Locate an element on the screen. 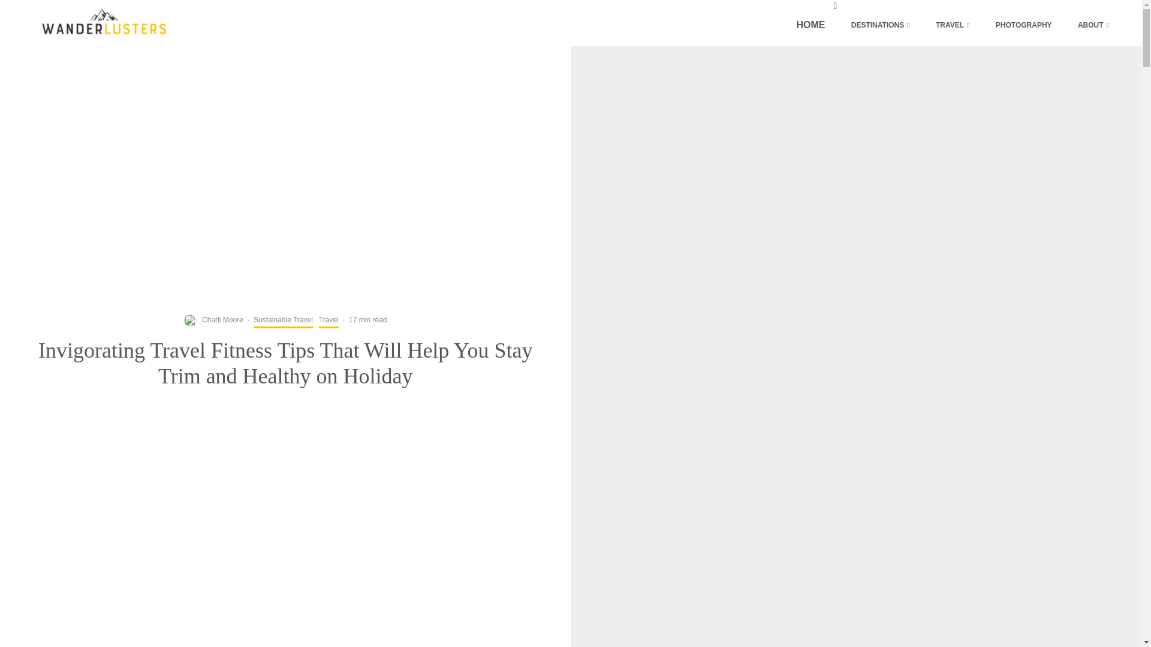 This screenshot has width=1151, height=647. TRAVEL is located at coordinates (953, 25).